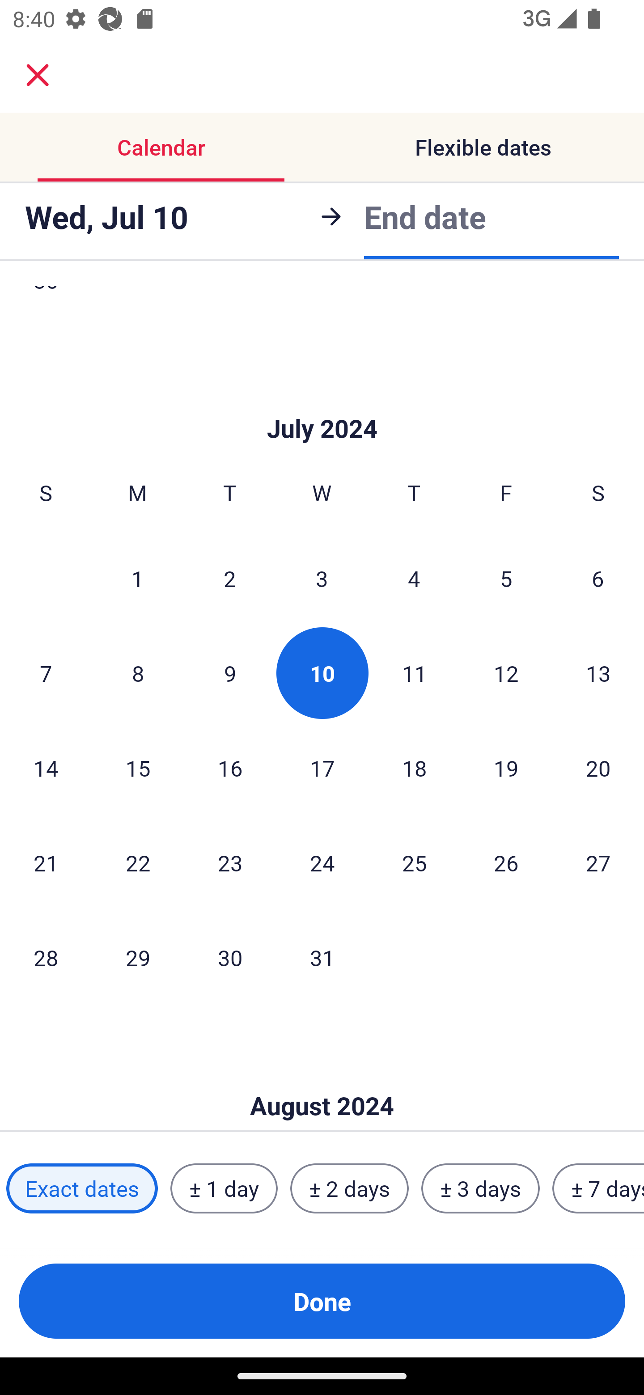 The width and height of the screenshot is (644, 1395). What do you see at coordinates (598, 768) in the screenshot?
I see `20 Saturday, July 20, 2024` at bounding box center [598, 768].